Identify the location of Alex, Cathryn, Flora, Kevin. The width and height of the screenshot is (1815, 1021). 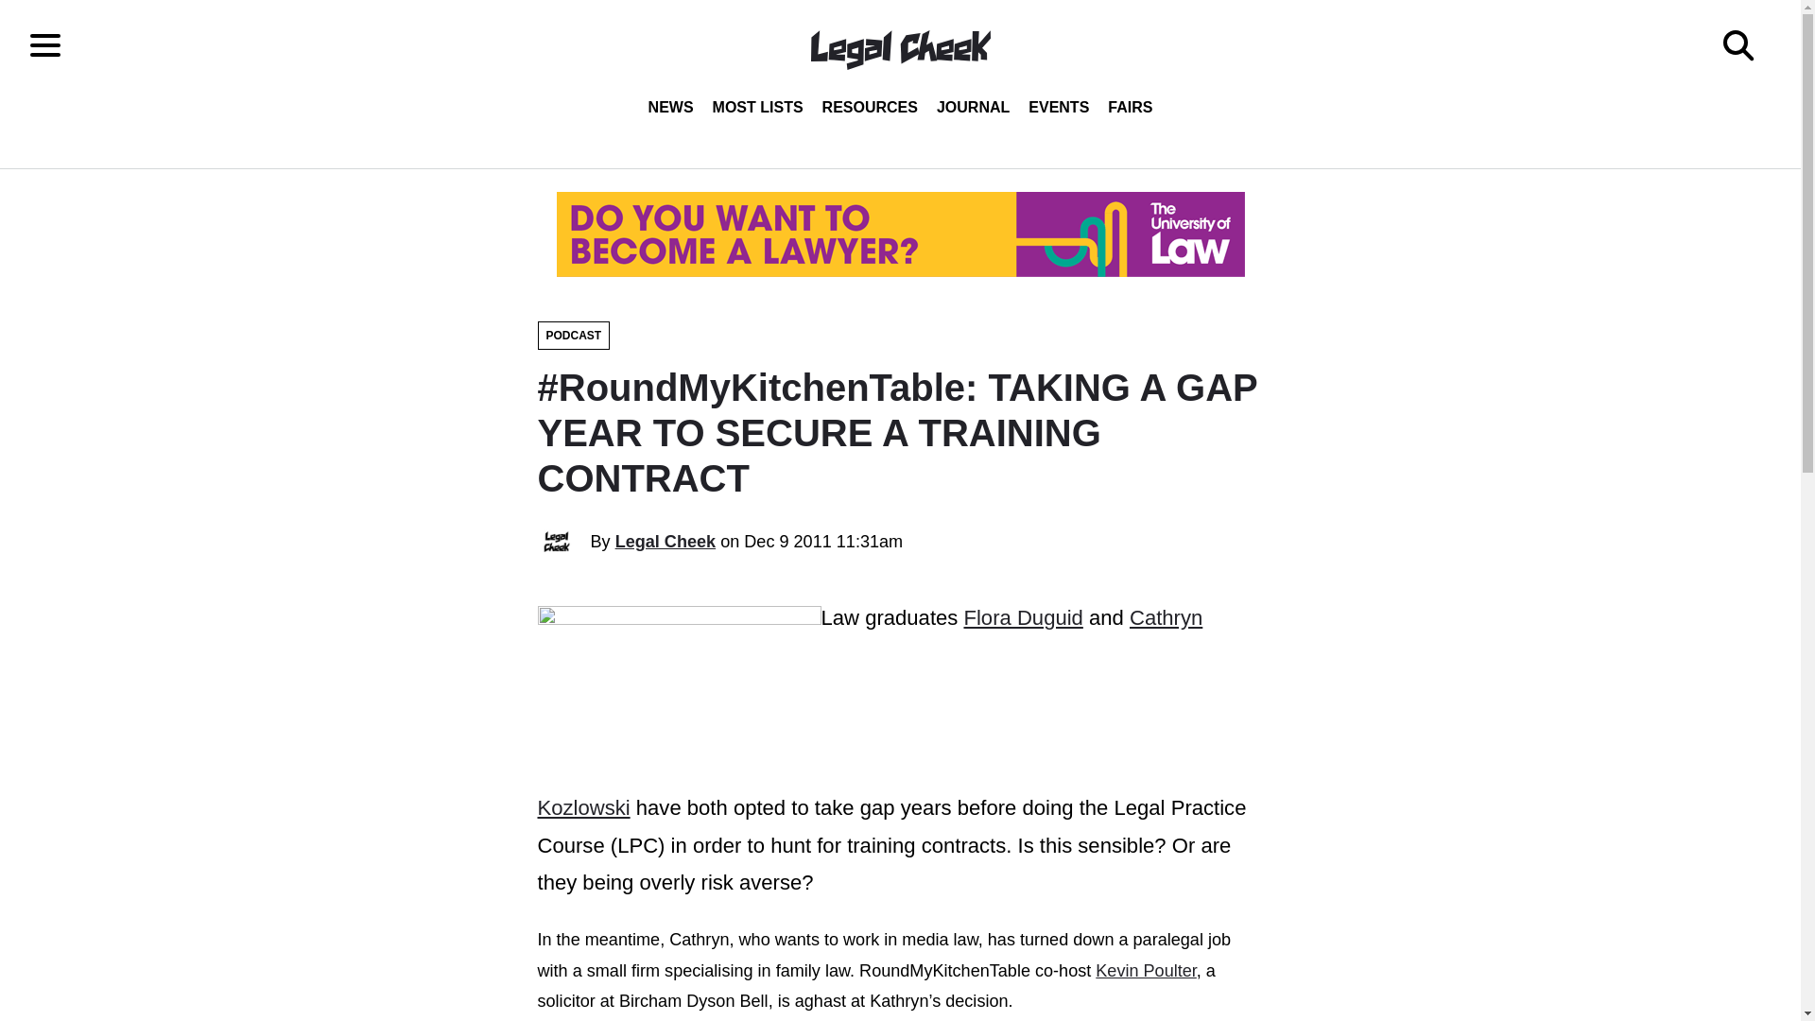
(679, 679).